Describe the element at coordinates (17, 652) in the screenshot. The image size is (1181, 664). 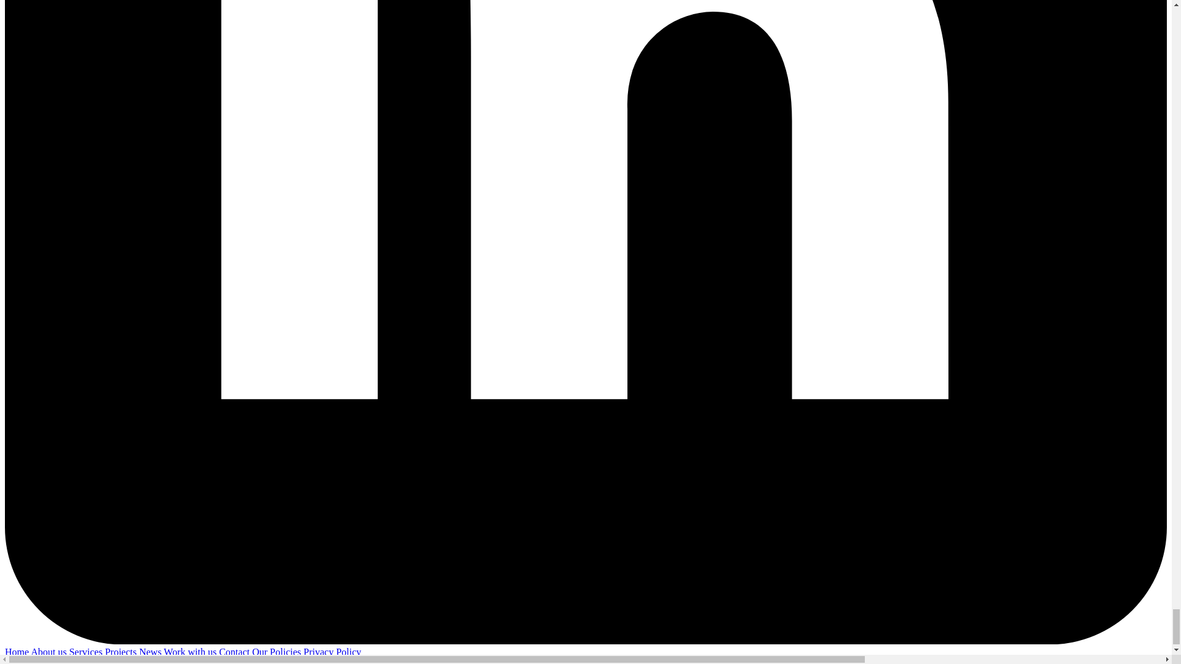
I see `Home` at that location.